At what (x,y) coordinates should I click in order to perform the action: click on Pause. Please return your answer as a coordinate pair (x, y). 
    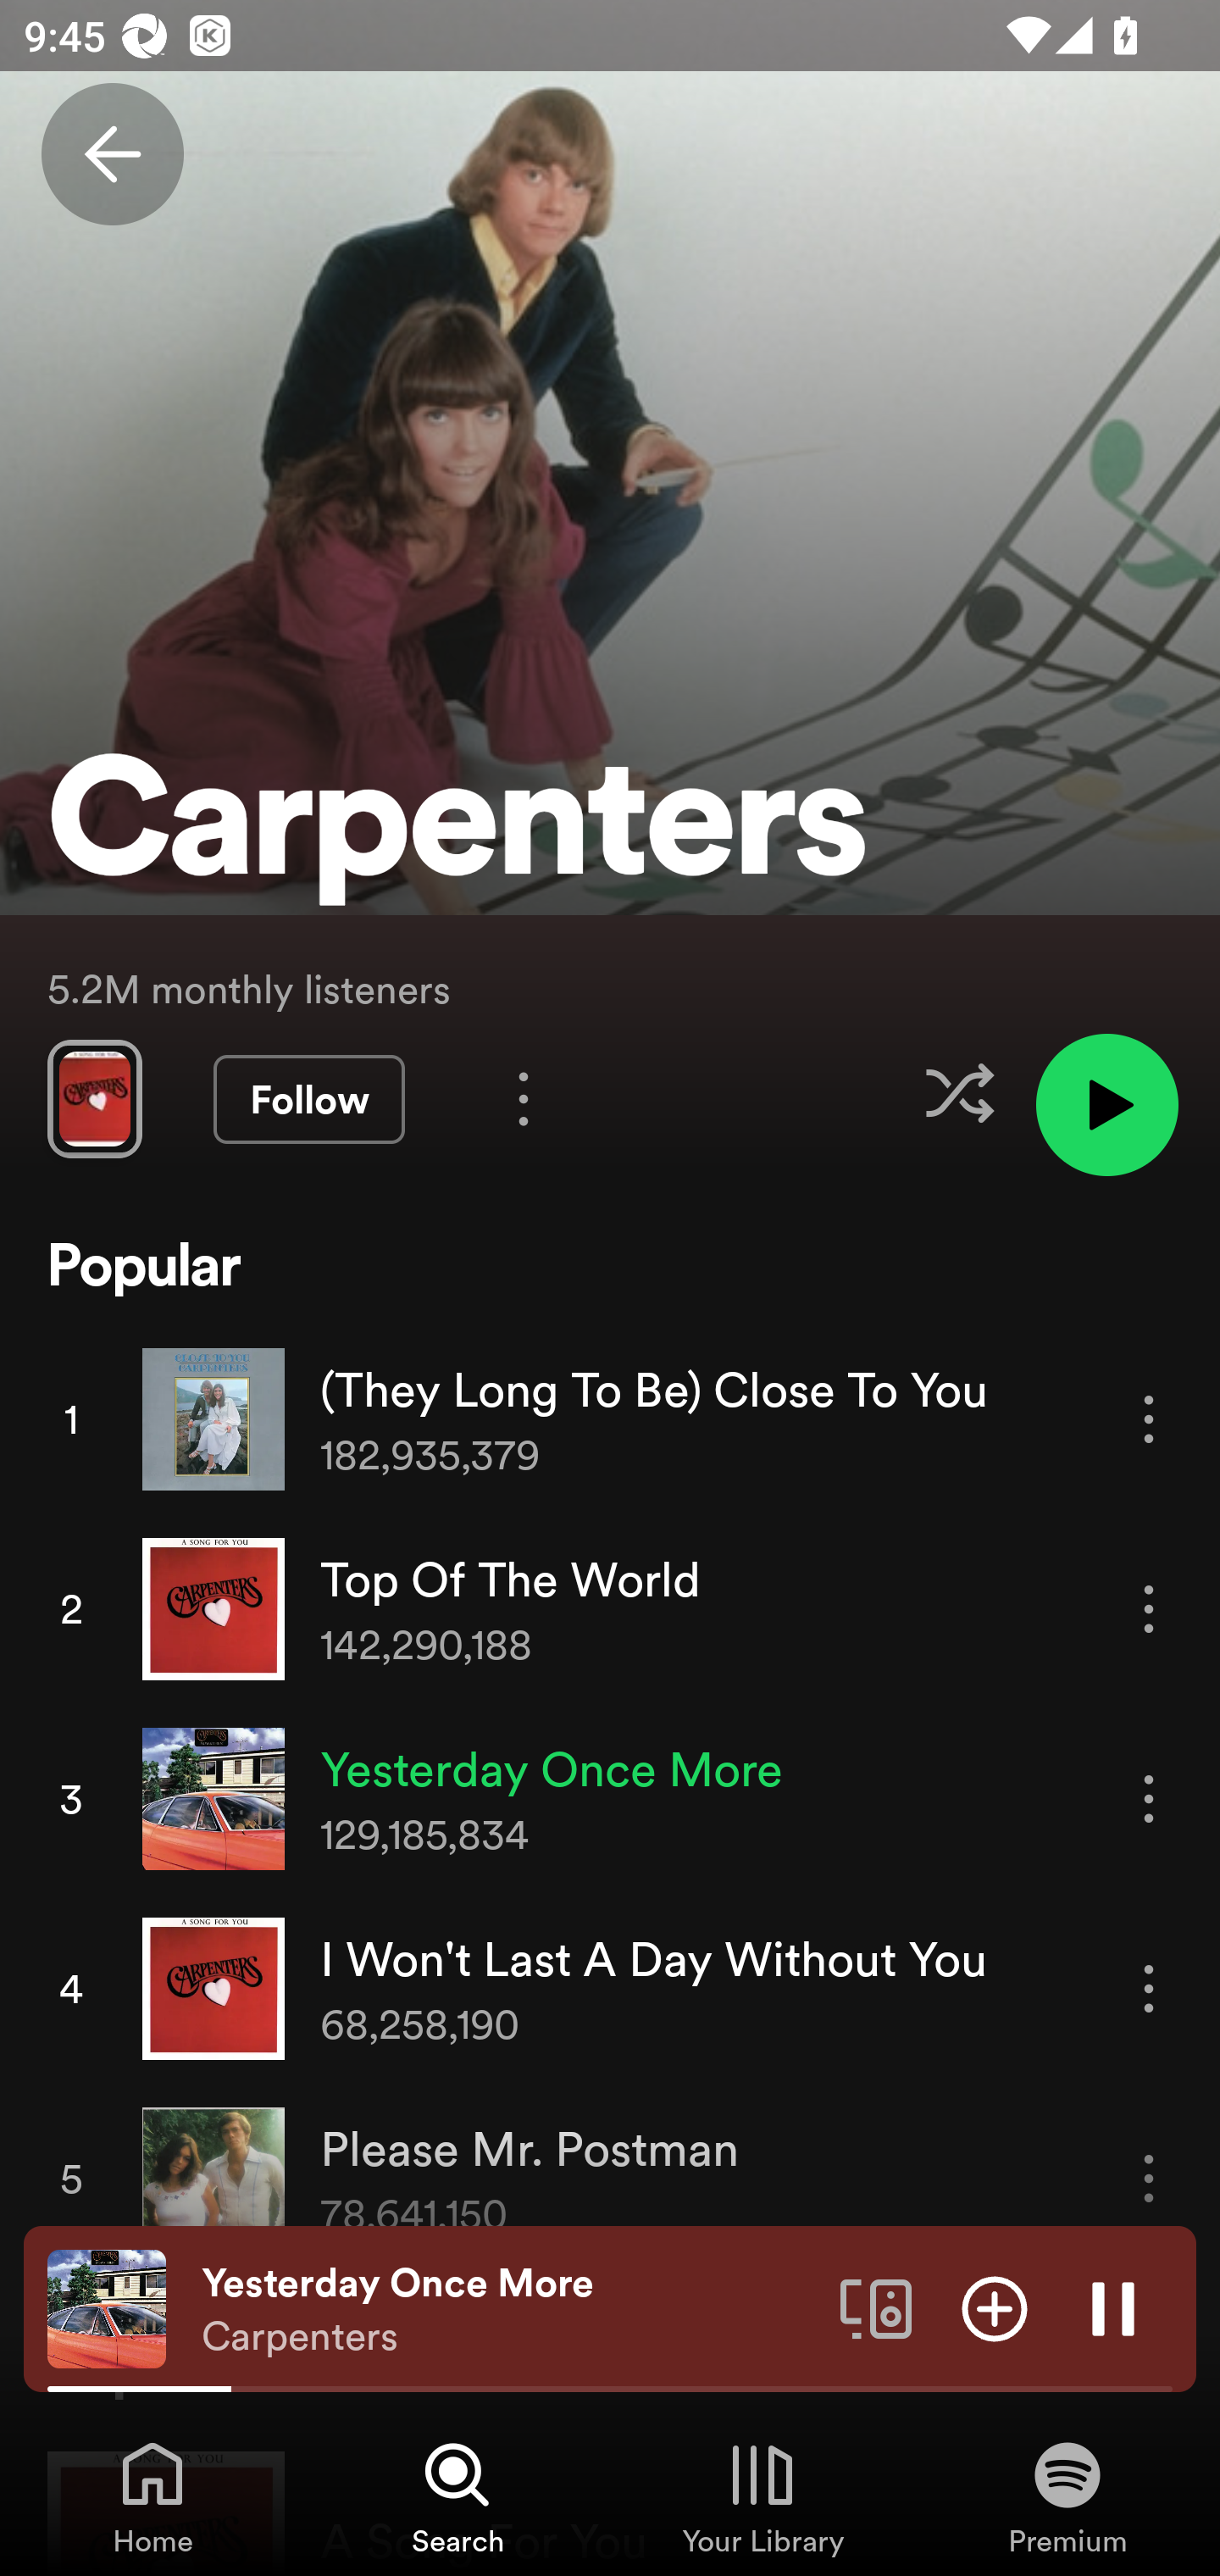
    Looking at the image, I should click on (1113, 2307).